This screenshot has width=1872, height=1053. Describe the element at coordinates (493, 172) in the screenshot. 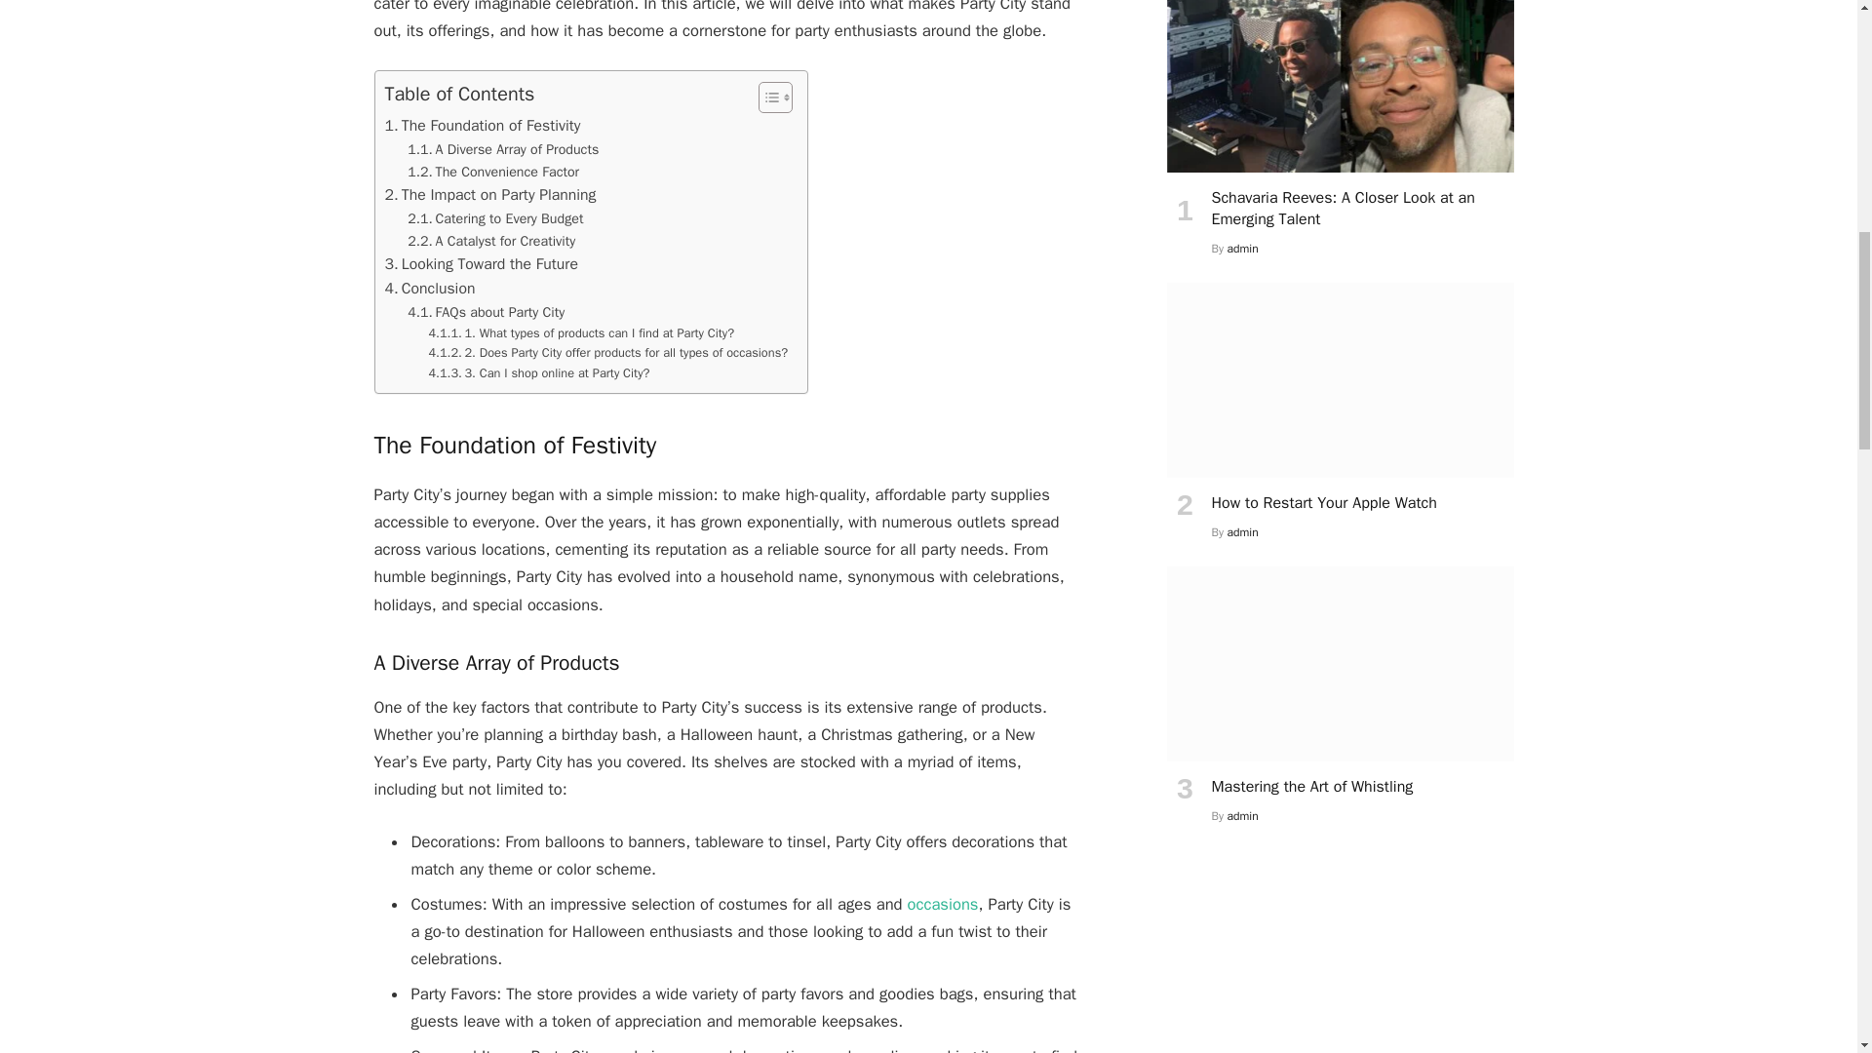

I see `The Convenience Factor` at that location.